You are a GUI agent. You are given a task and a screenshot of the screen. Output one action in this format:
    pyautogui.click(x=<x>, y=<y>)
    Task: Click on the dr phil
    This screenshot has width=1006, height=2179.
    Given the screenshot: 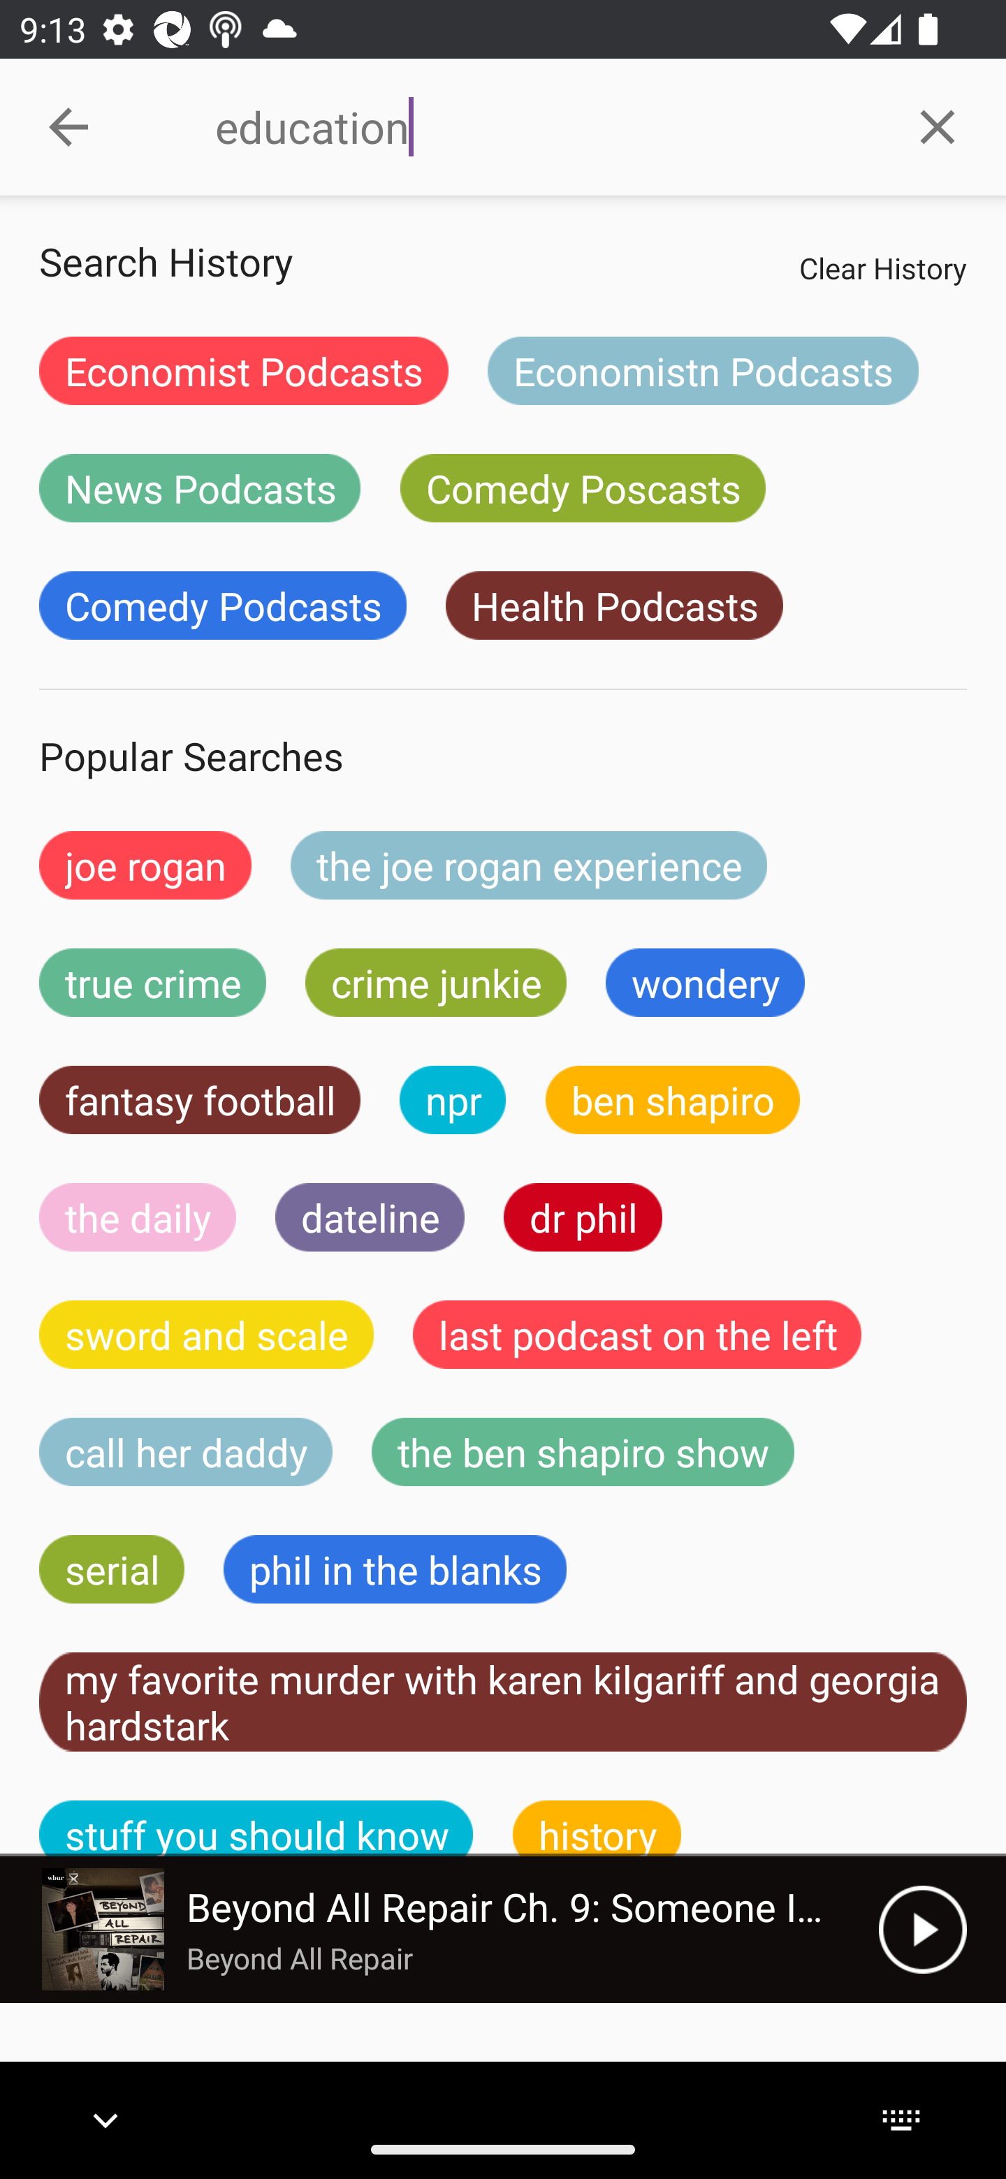 What is the action you would take?
    pyautogui.click(x=583, y=1217)
    